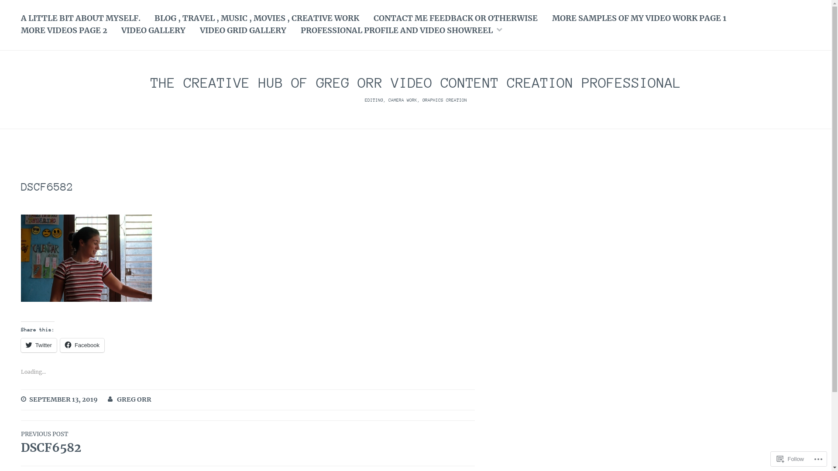 The image size is (838, 471). I want to click on PREVIOUS POST
DSCF6582, so click(134, 443).